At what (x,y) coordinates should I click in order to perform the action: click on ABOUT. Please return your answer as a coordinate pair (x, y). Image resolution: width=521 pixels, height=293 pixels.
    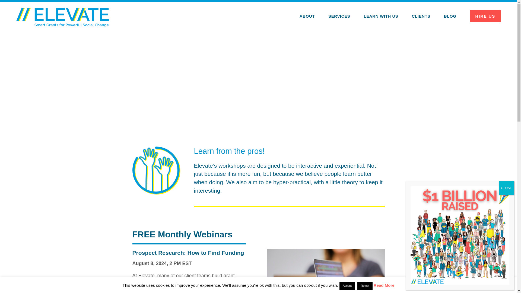
    Looking at the image, I should click on (307, 16).